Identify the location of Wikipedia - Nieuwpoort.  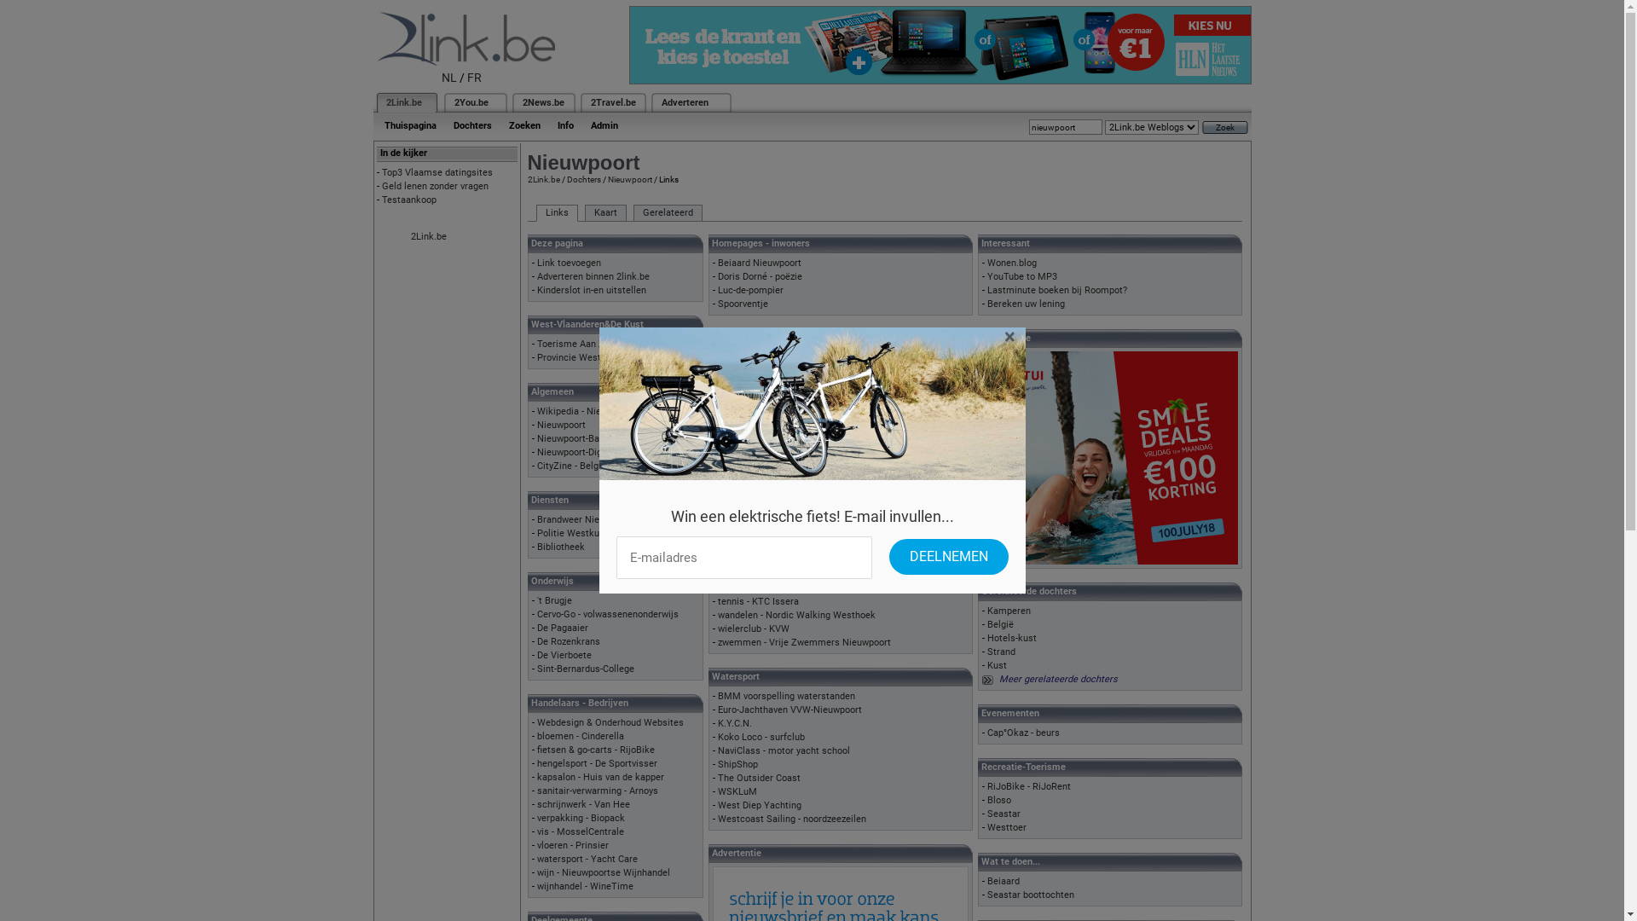
(587, 411).